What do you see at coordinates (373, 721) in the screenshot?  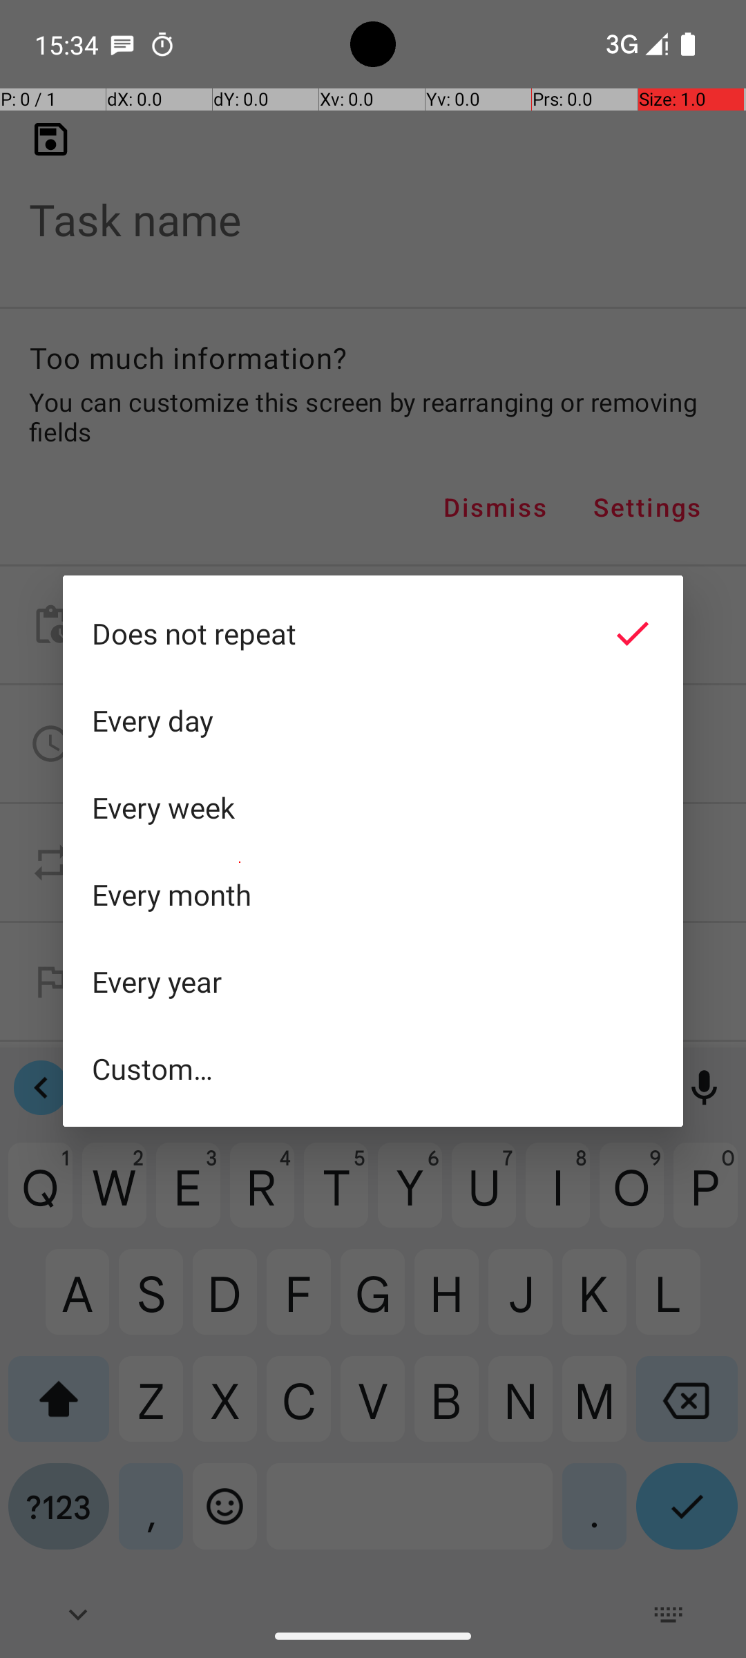 I see `Every day` at bounding box center [373, 721].